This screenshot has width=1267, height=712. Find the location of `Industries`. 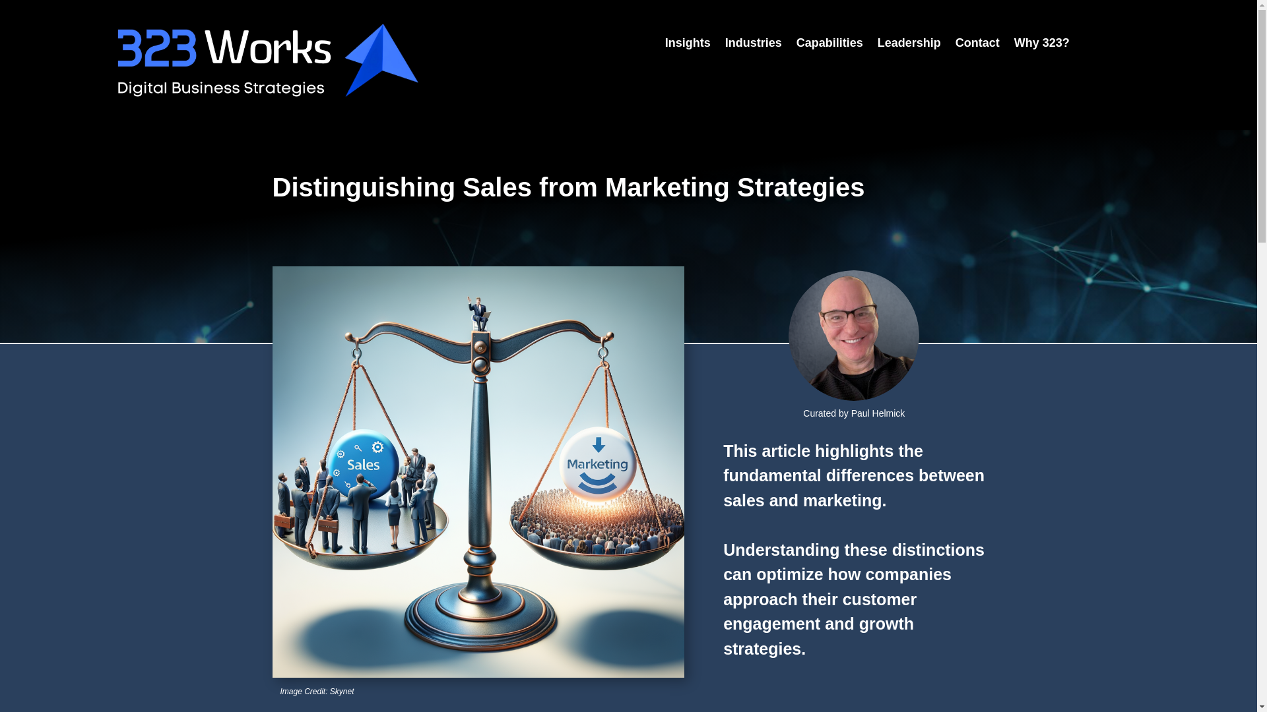

Industries is located at coordinates (753, 45).